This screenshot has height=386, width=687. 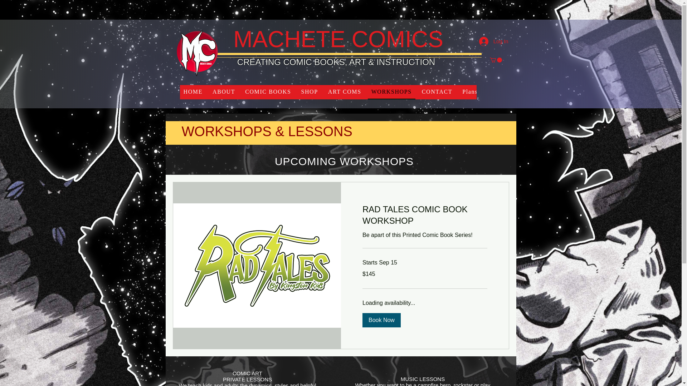 I want to click on Book Now, so click(x=381, y=320).